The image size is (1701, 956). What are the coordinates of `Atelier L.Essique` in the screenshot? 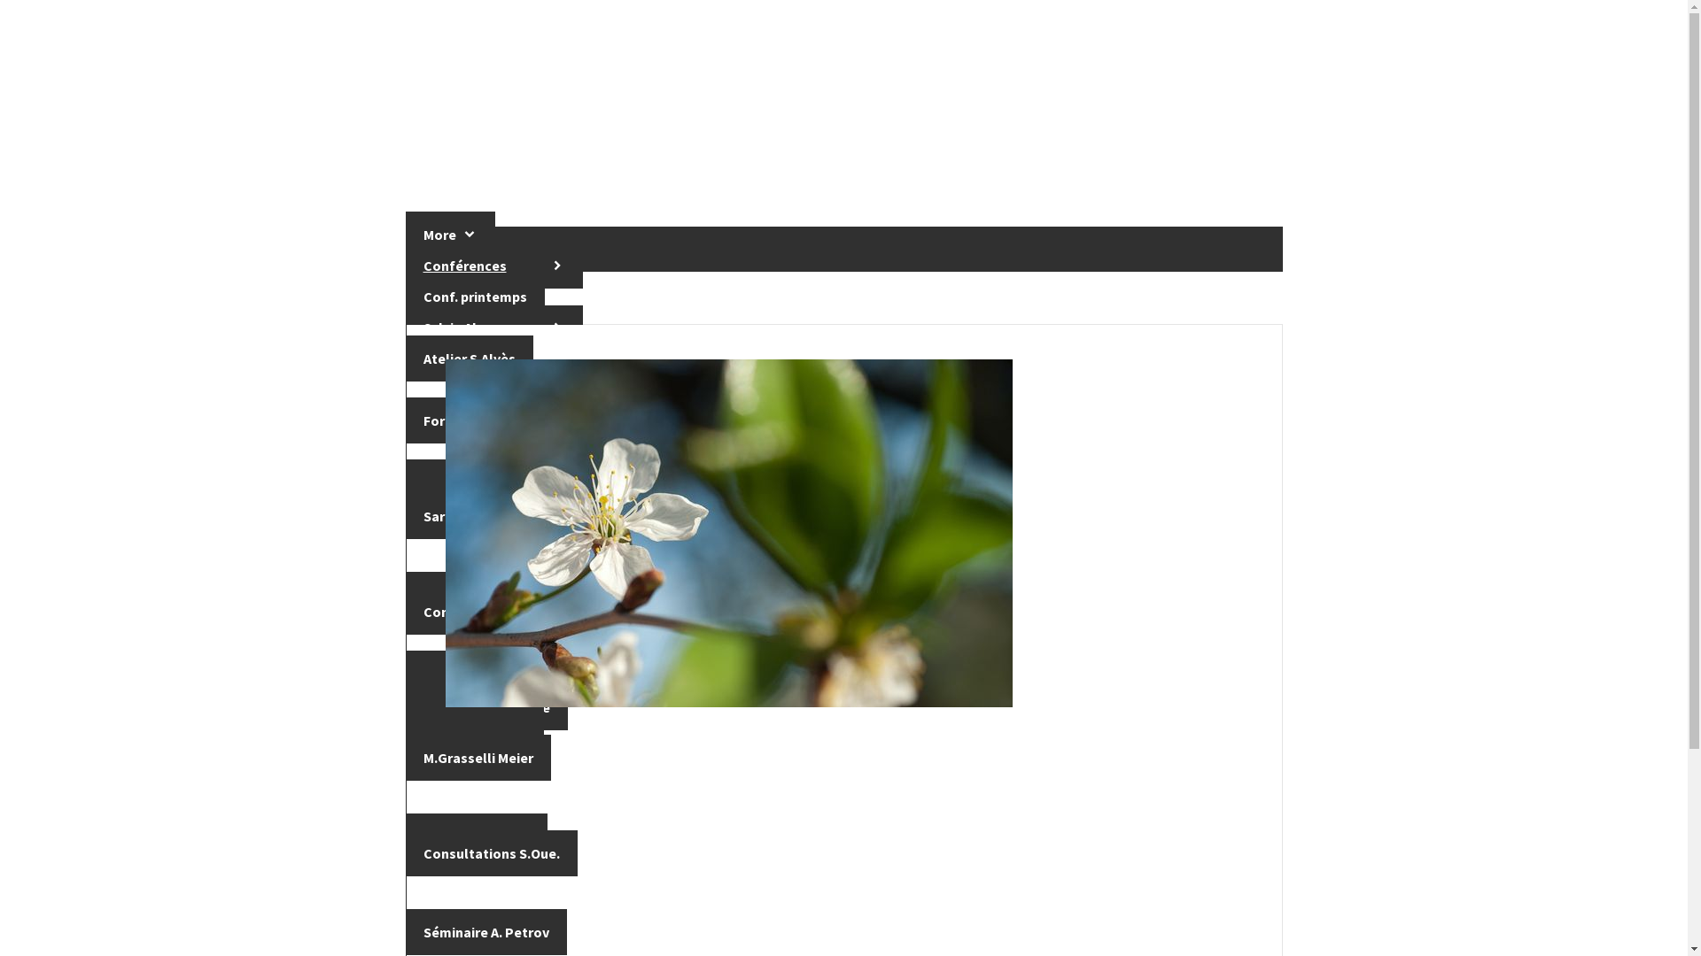 It's located at (477, 482).